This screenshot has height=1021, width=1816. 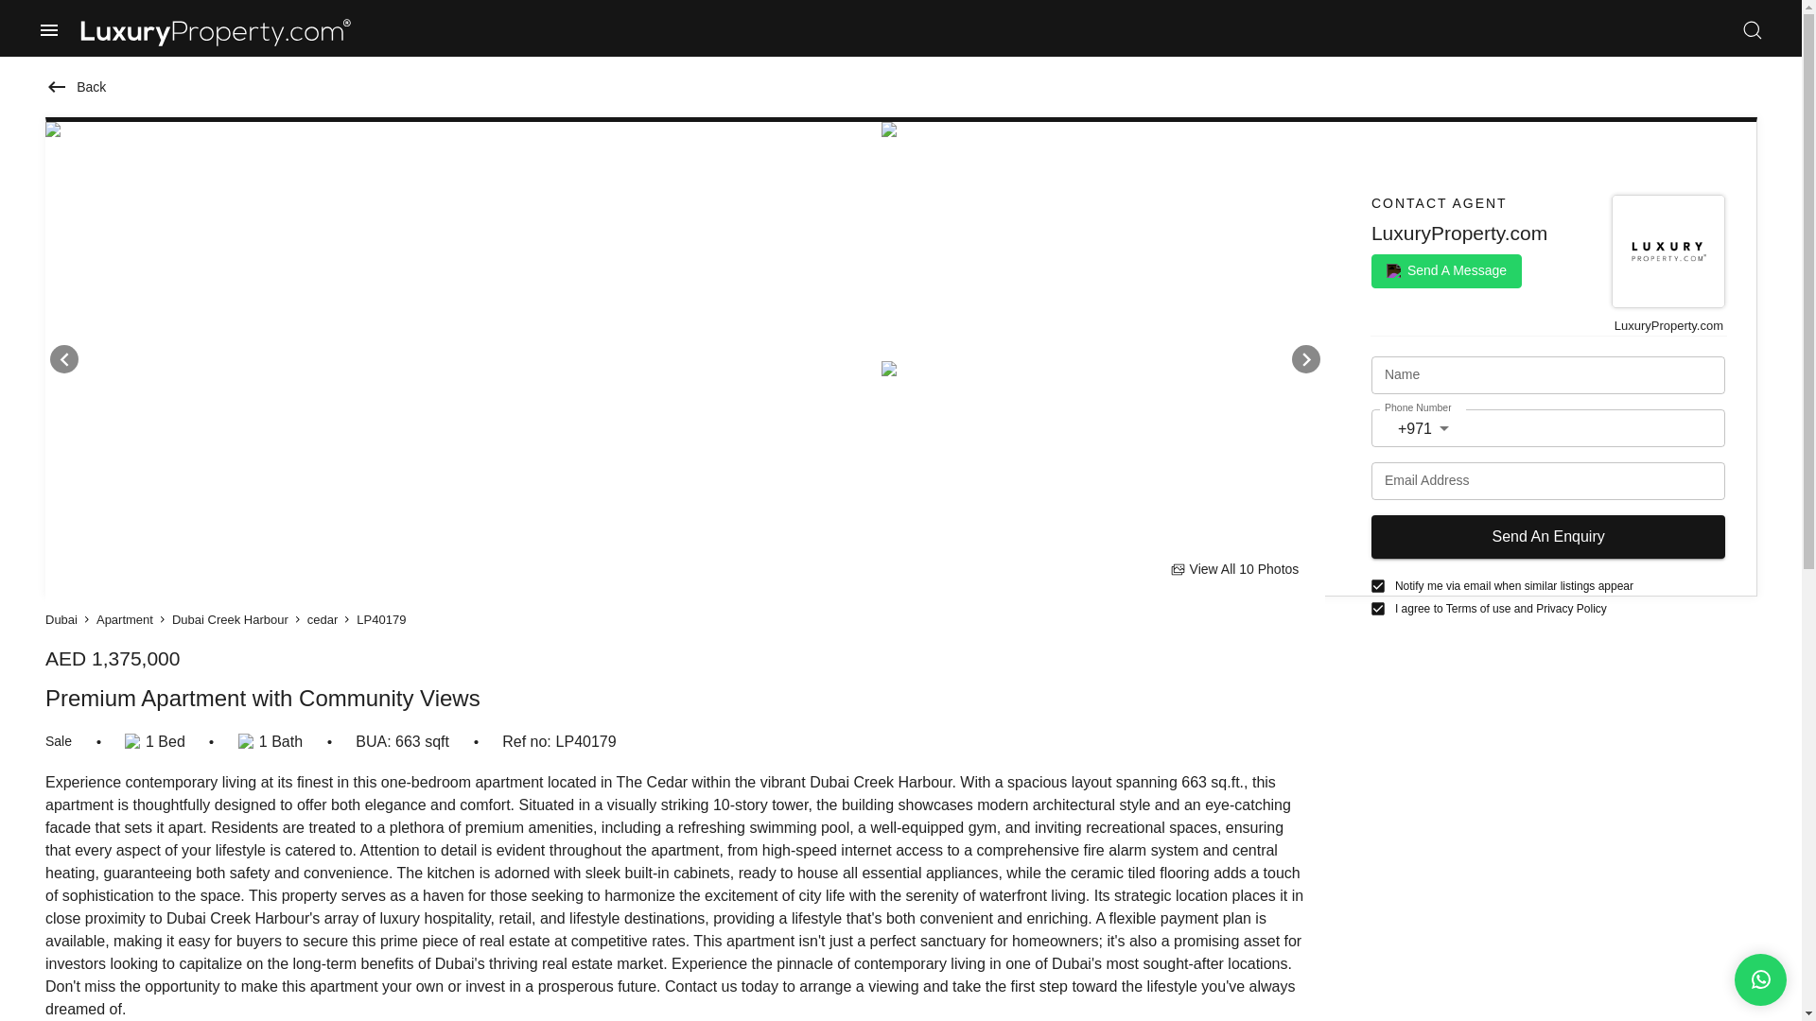 What do you see at coordinates (61, 620) in the screenshot?
I see `Dubai` at bounding box center [61, 620].